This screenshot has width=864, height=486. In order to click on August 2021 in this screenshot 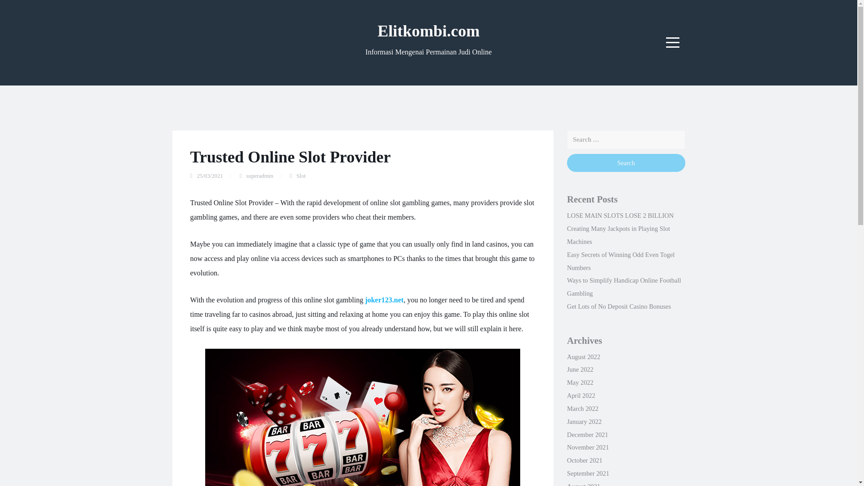, I will do `click(583, 484)`.